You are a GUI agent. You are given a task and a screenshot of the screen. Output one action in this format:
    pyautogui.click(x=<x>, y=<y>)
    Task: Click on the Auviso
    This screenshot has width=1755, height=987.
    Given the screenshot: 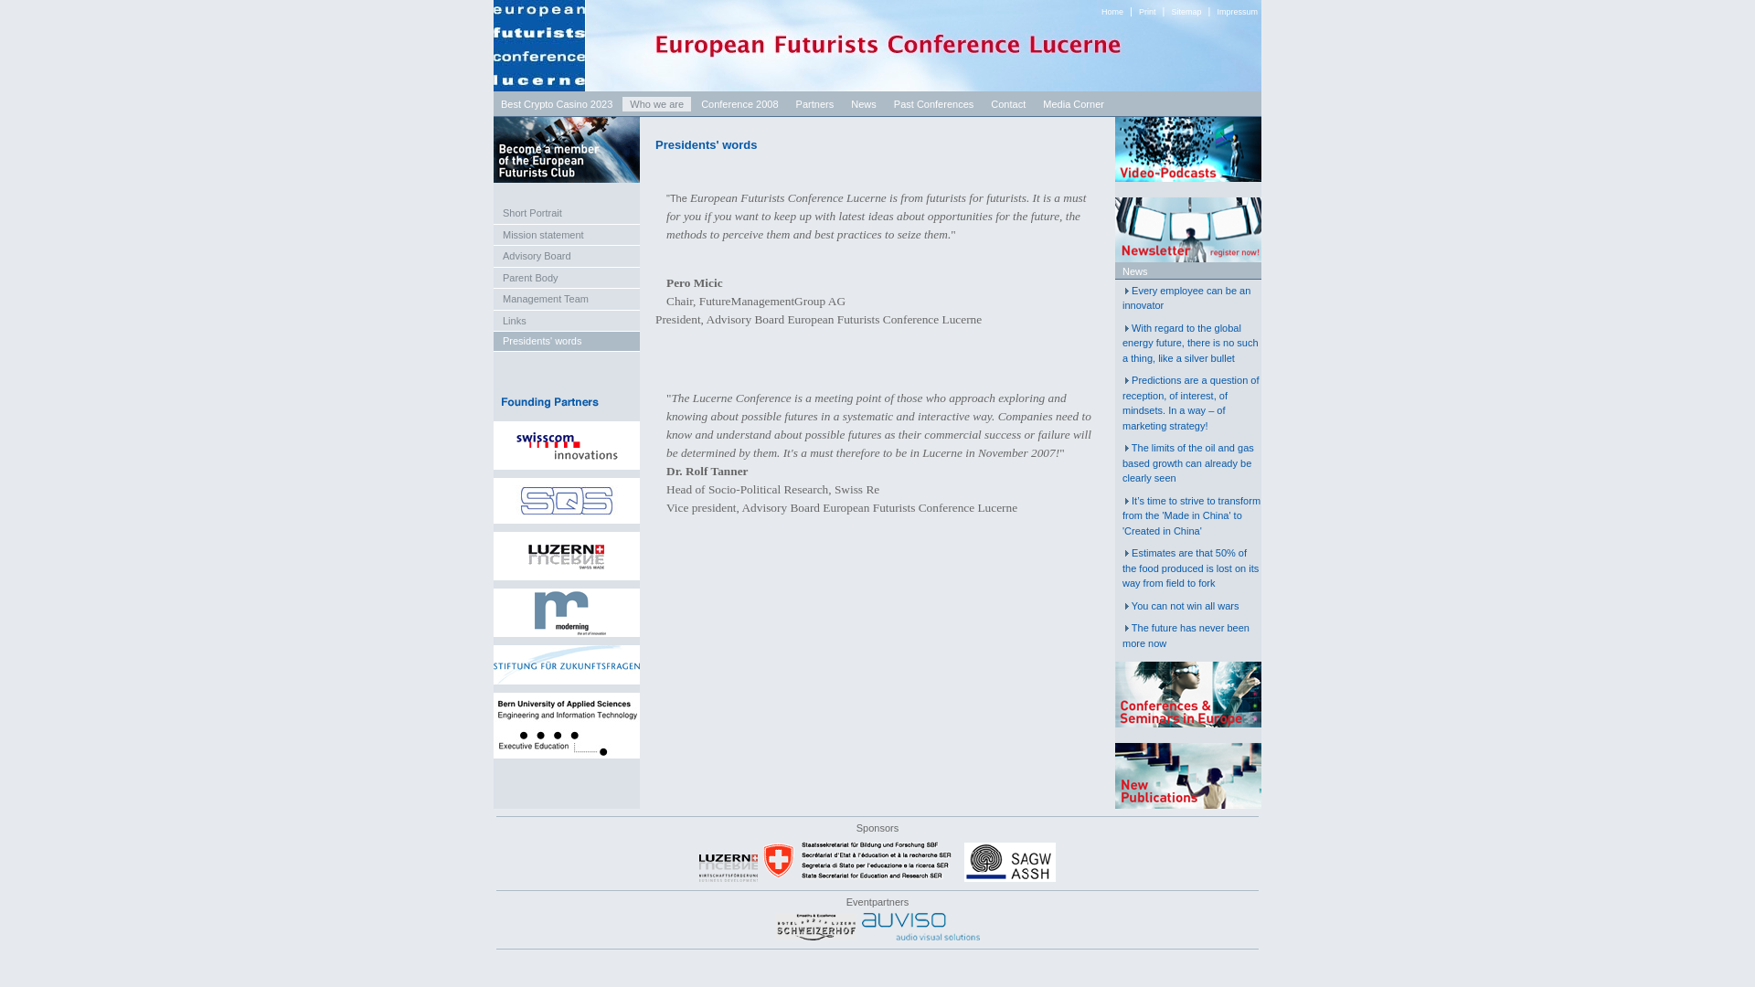 What is the action you would take?
    pyautogui.click(x=920, y=927)
    